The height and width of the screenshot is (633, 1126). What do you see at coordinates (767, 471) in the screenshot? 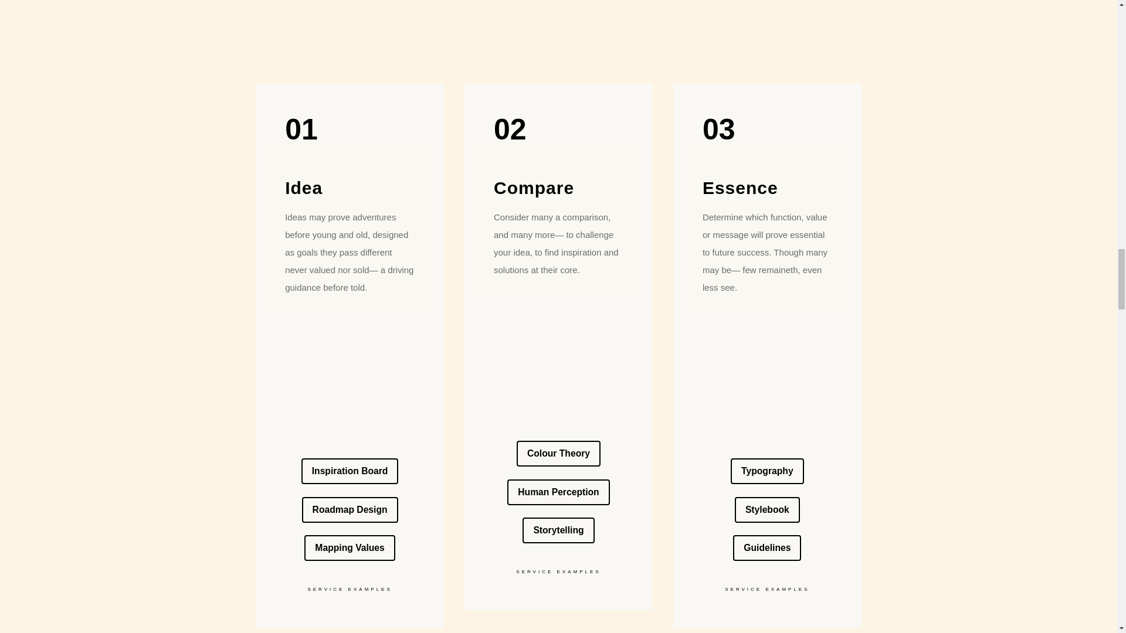
I see `Typography` at bounding box center [767, 471].